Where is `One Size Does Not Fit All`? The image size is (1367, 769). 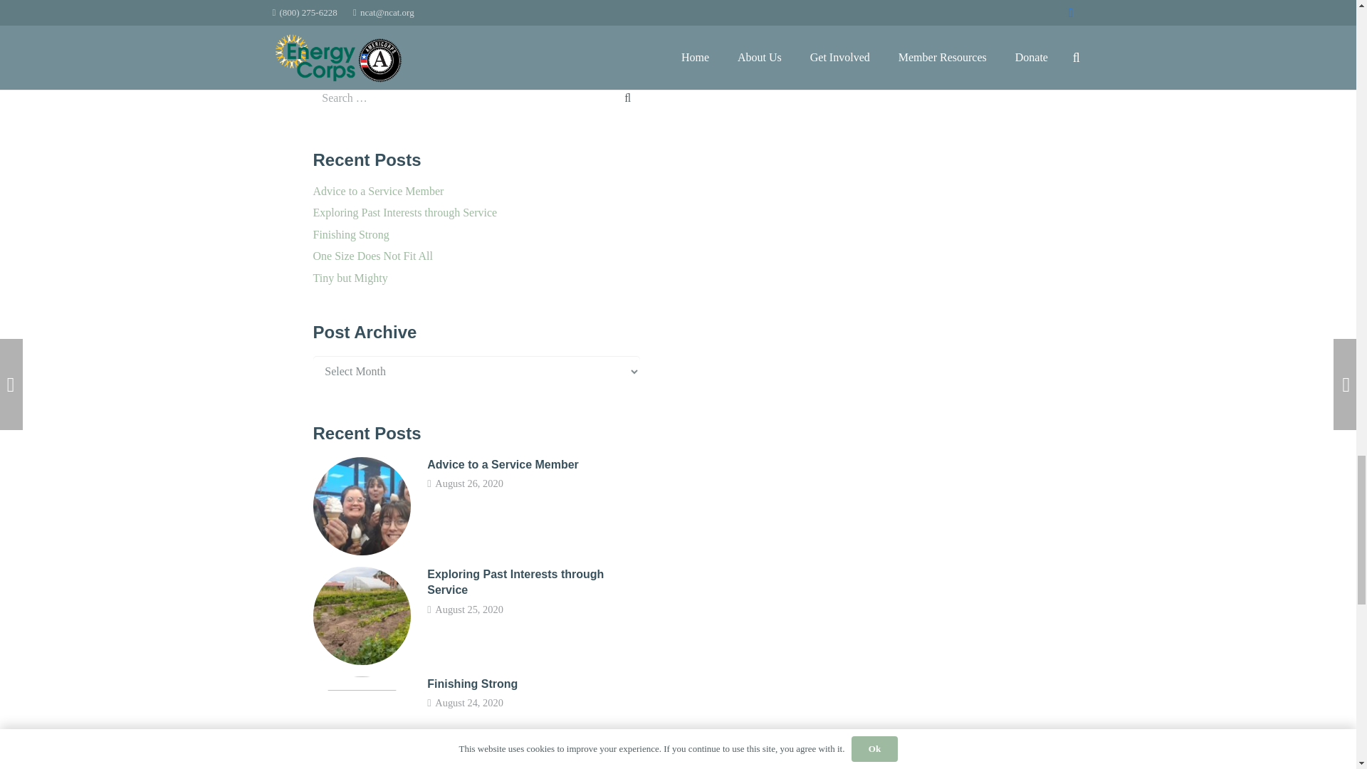 One Size Does Not Fit All is located at coordinates (373, 256).